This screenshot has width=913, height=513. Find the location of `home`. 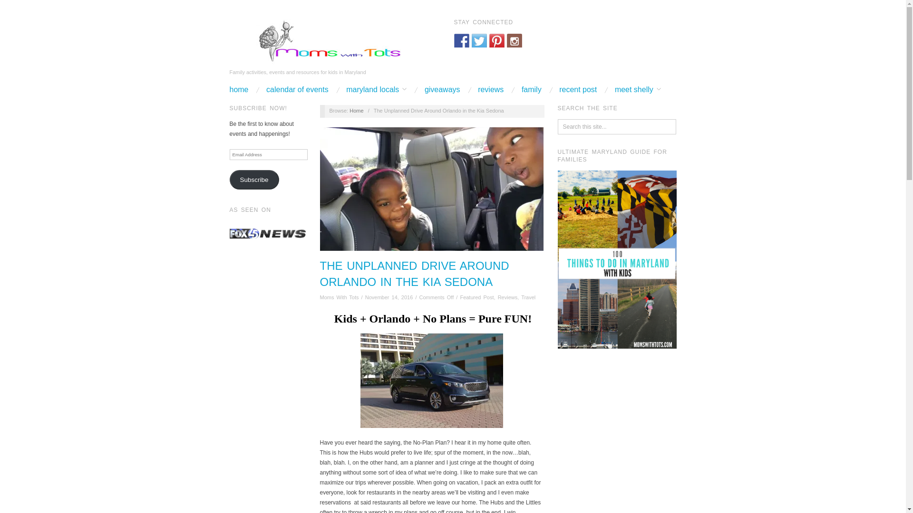

home is located at coordinates (239, 89).